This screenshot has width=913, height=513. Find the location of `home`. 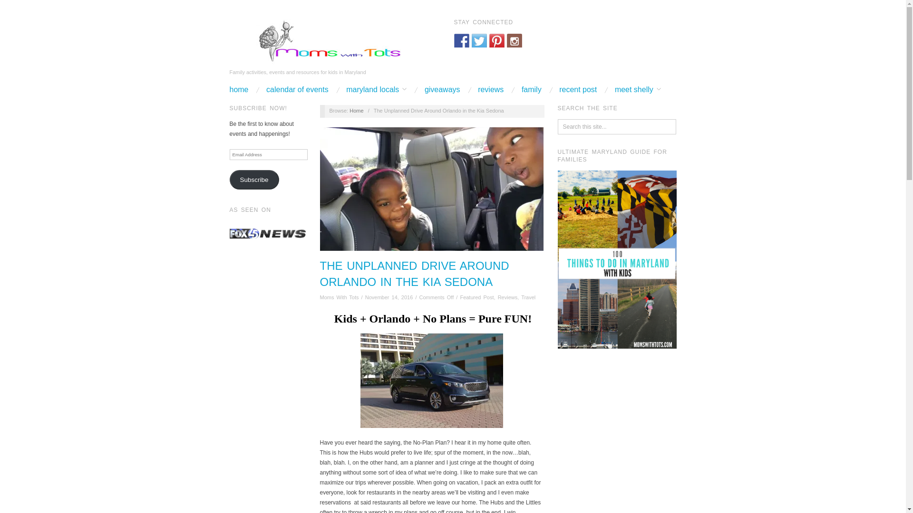

home is located at coordinates (239, 89).